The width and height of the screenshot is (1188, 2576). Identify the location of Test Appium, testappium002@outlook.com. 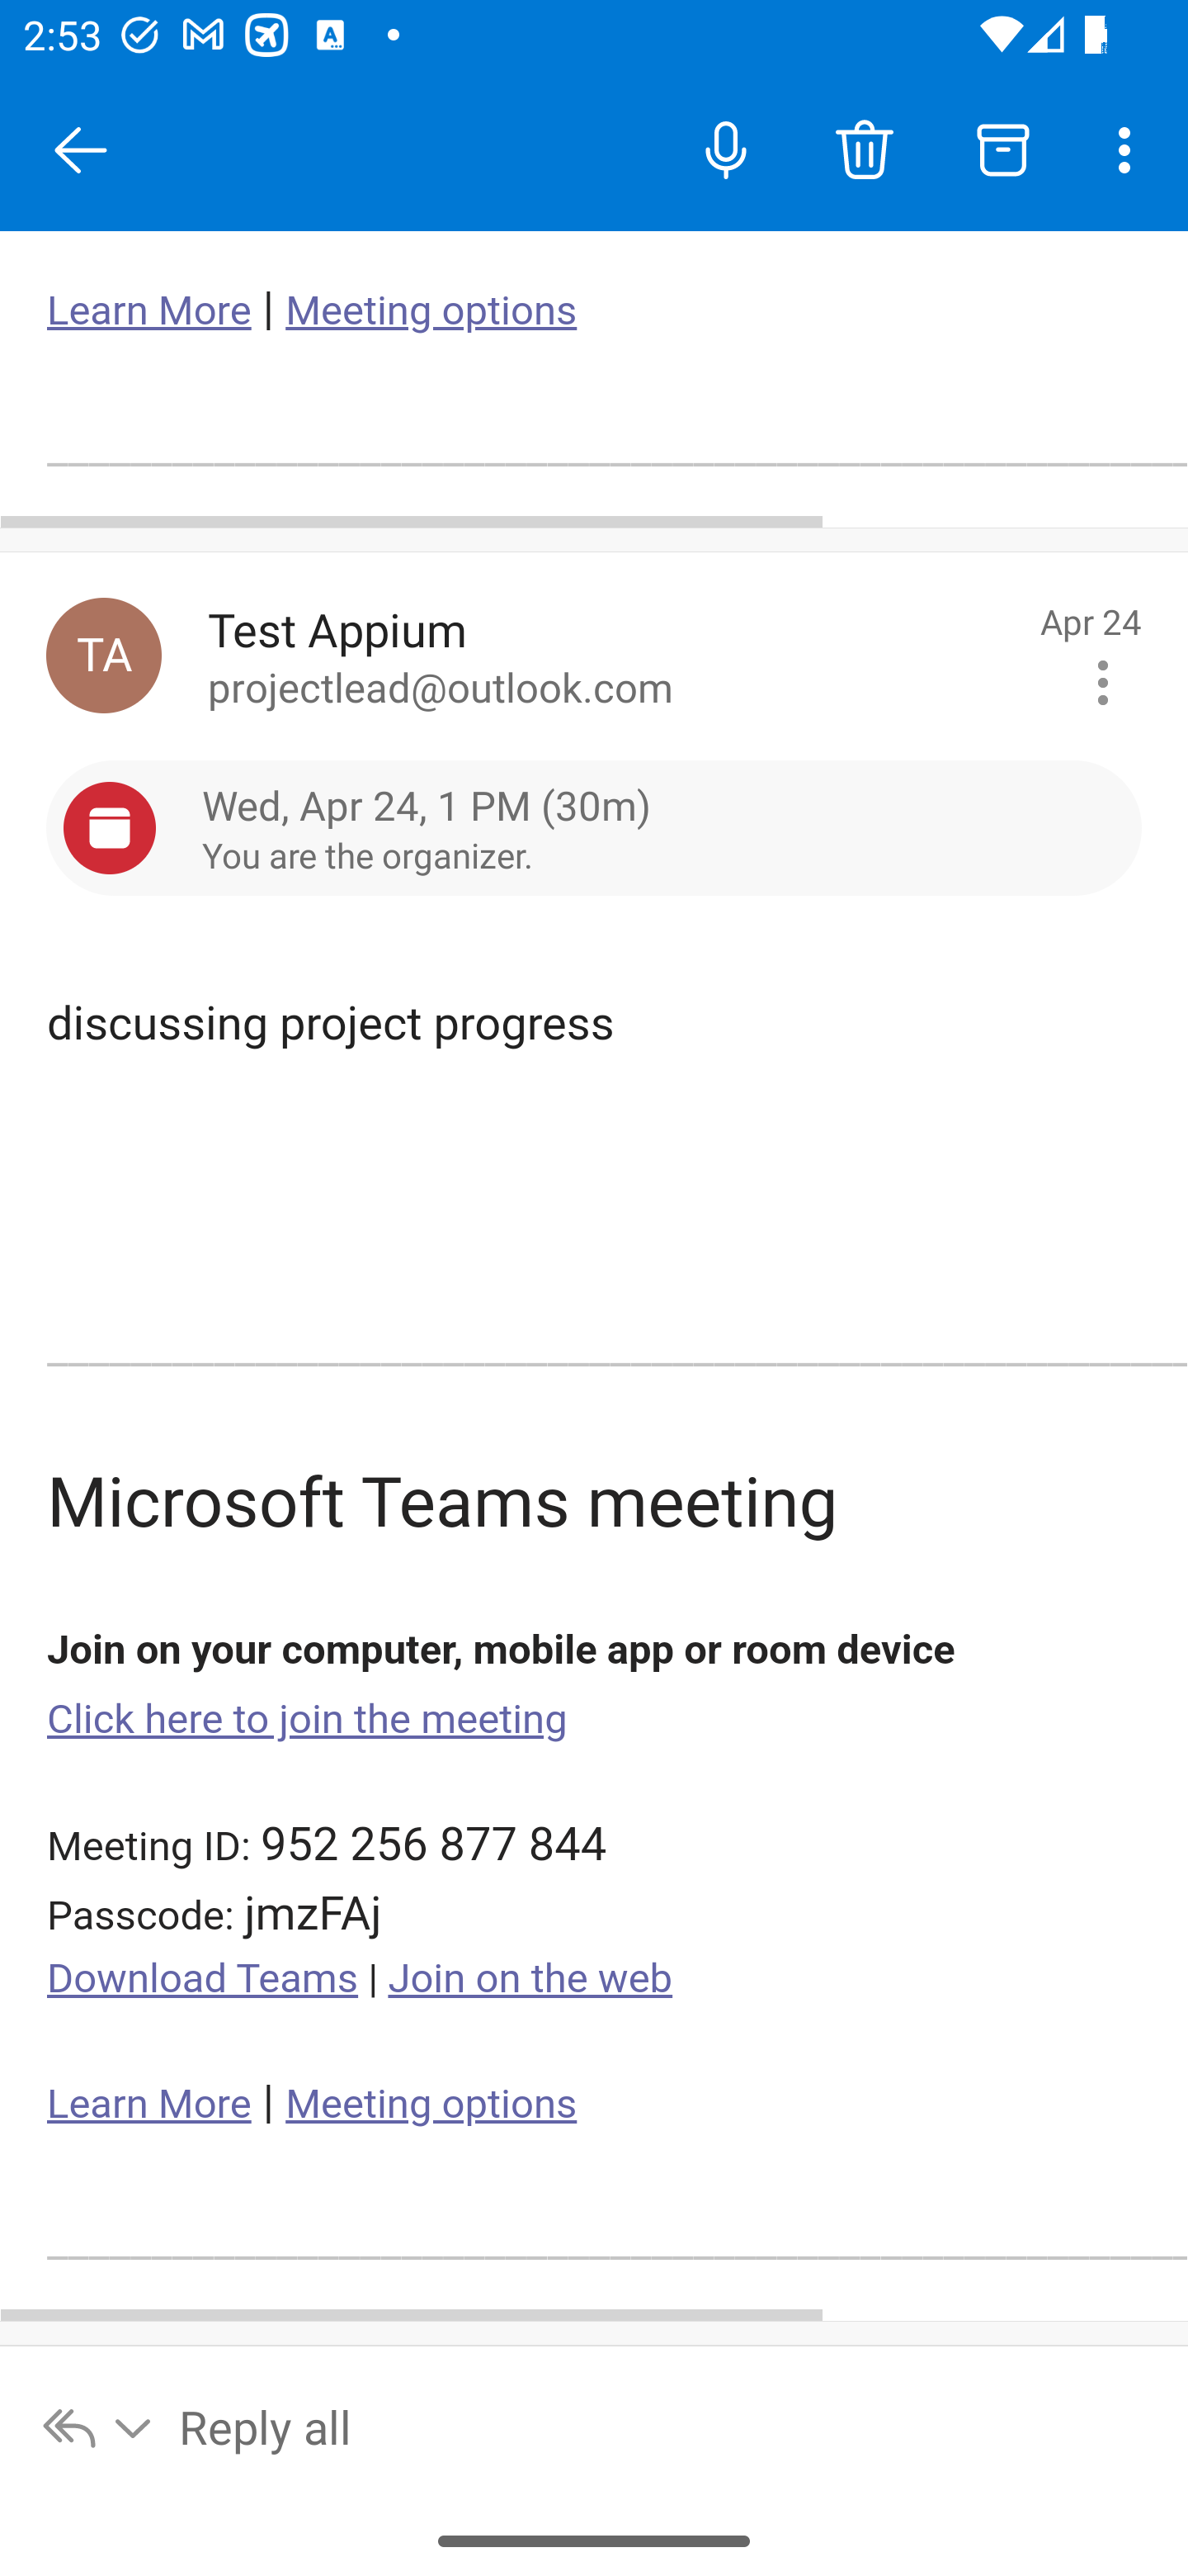
(104, 656).